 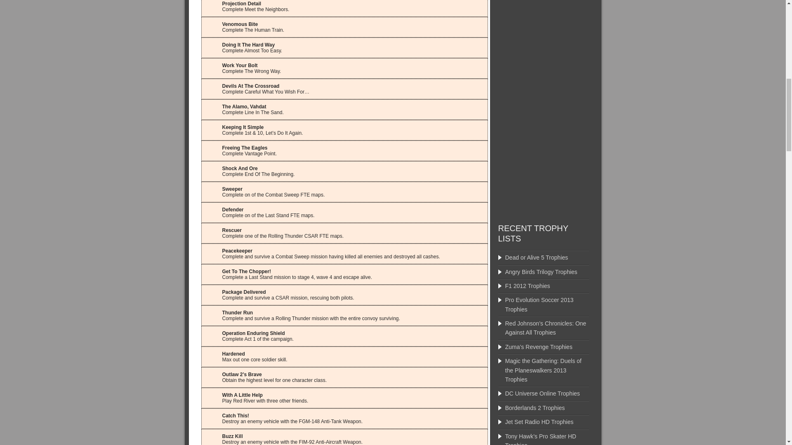 I want to click on DC Universe Online Trophies, so click(x=542, y=393).